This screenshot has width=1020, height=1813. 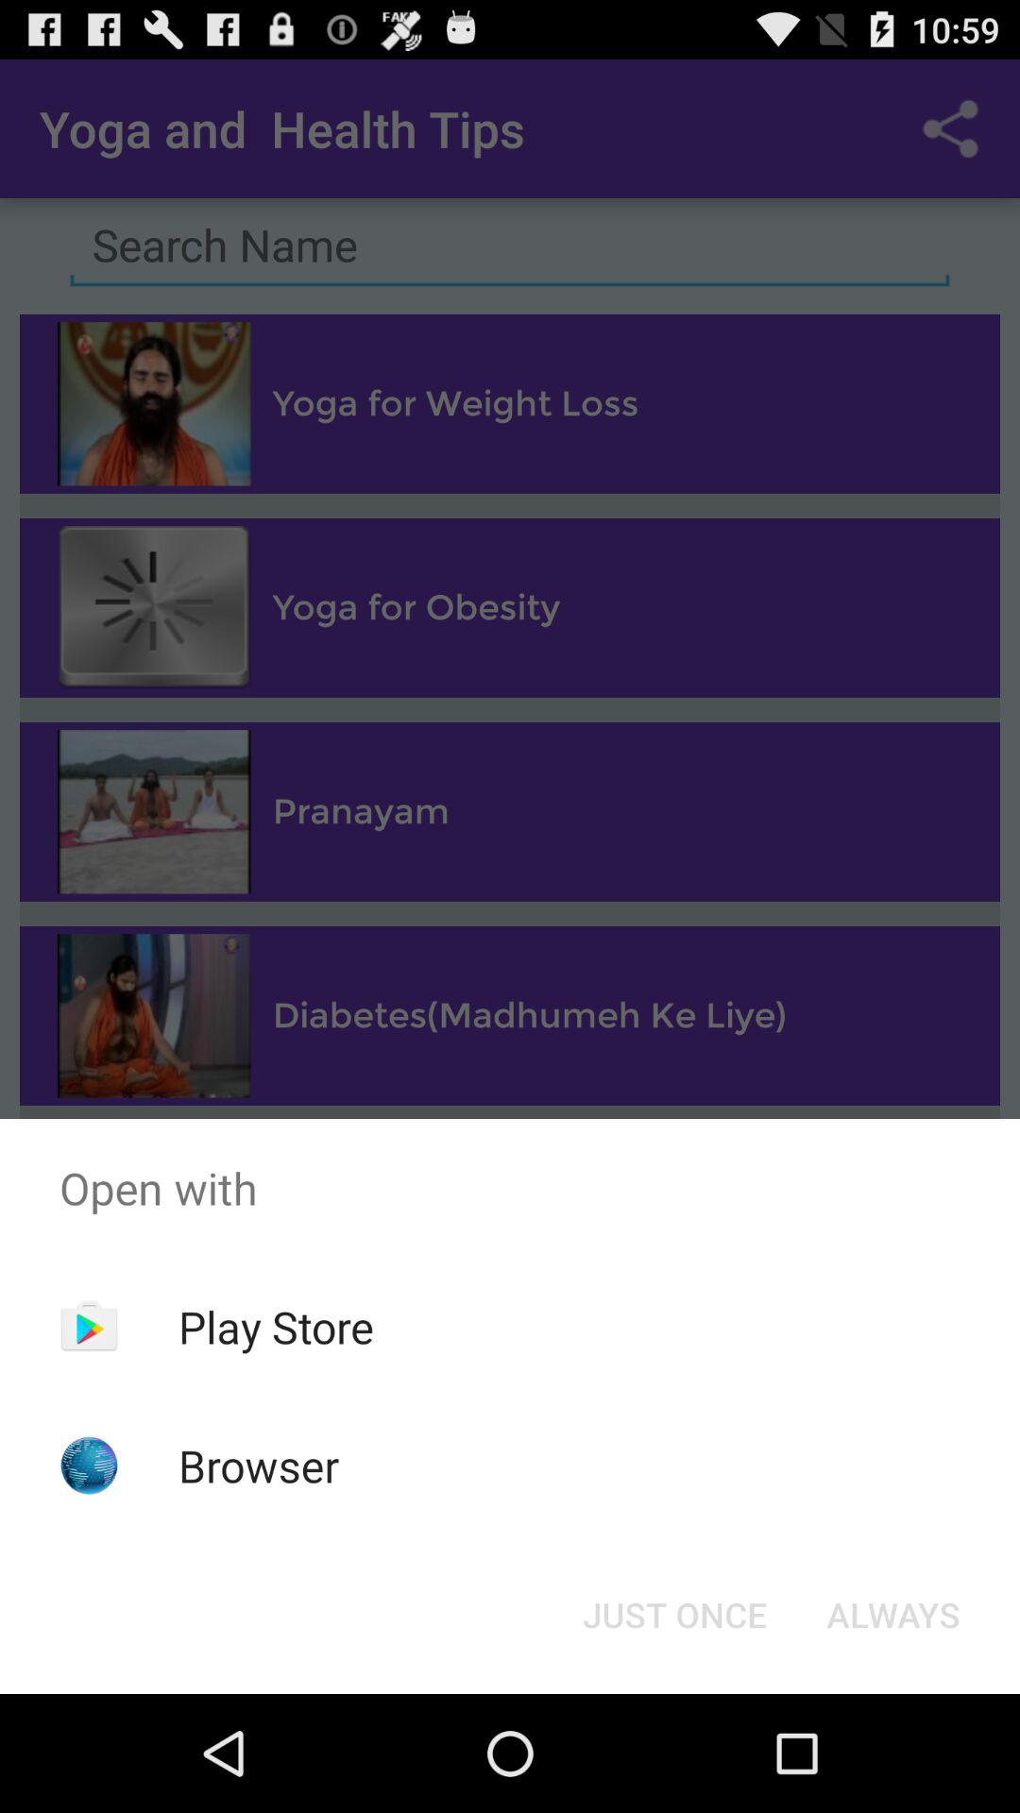 I want to click on flip to browser icon, so click(x=259, y=1466).